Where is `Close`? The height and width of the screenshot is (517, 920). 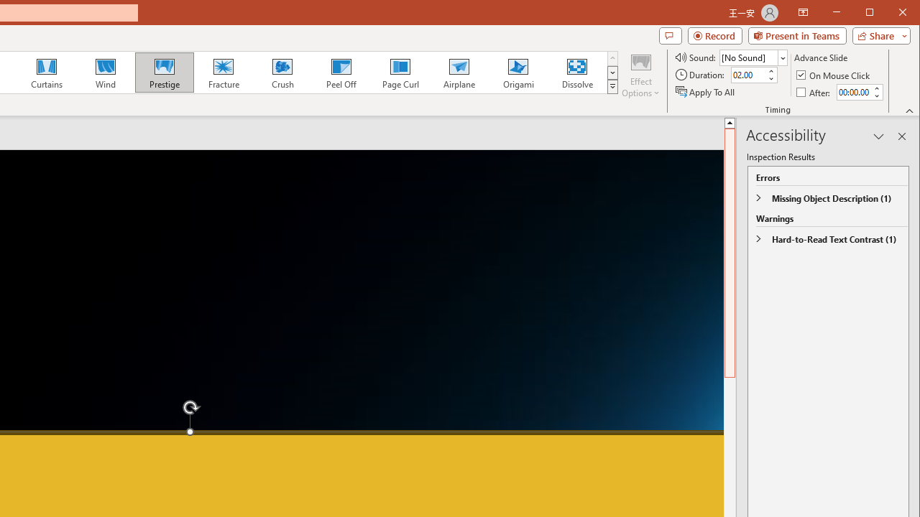 Close is located at coordinates (906, 13).